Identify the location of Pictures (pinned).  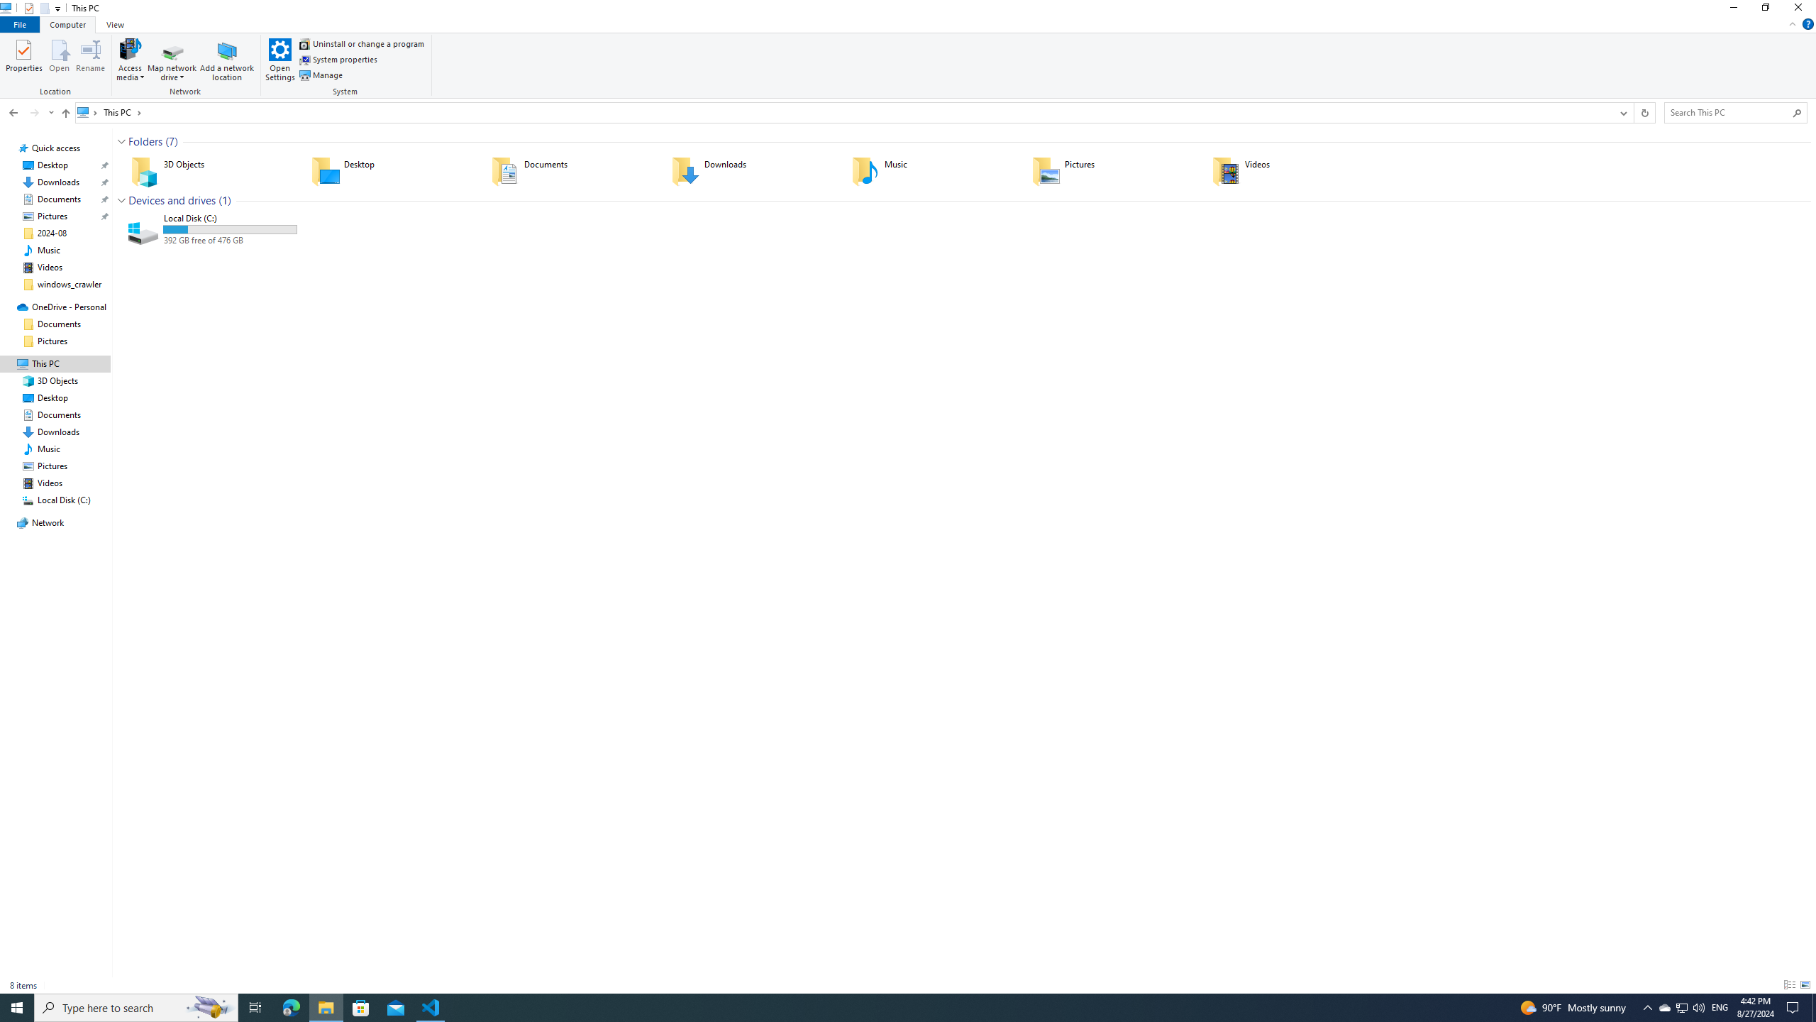
(52, 216).